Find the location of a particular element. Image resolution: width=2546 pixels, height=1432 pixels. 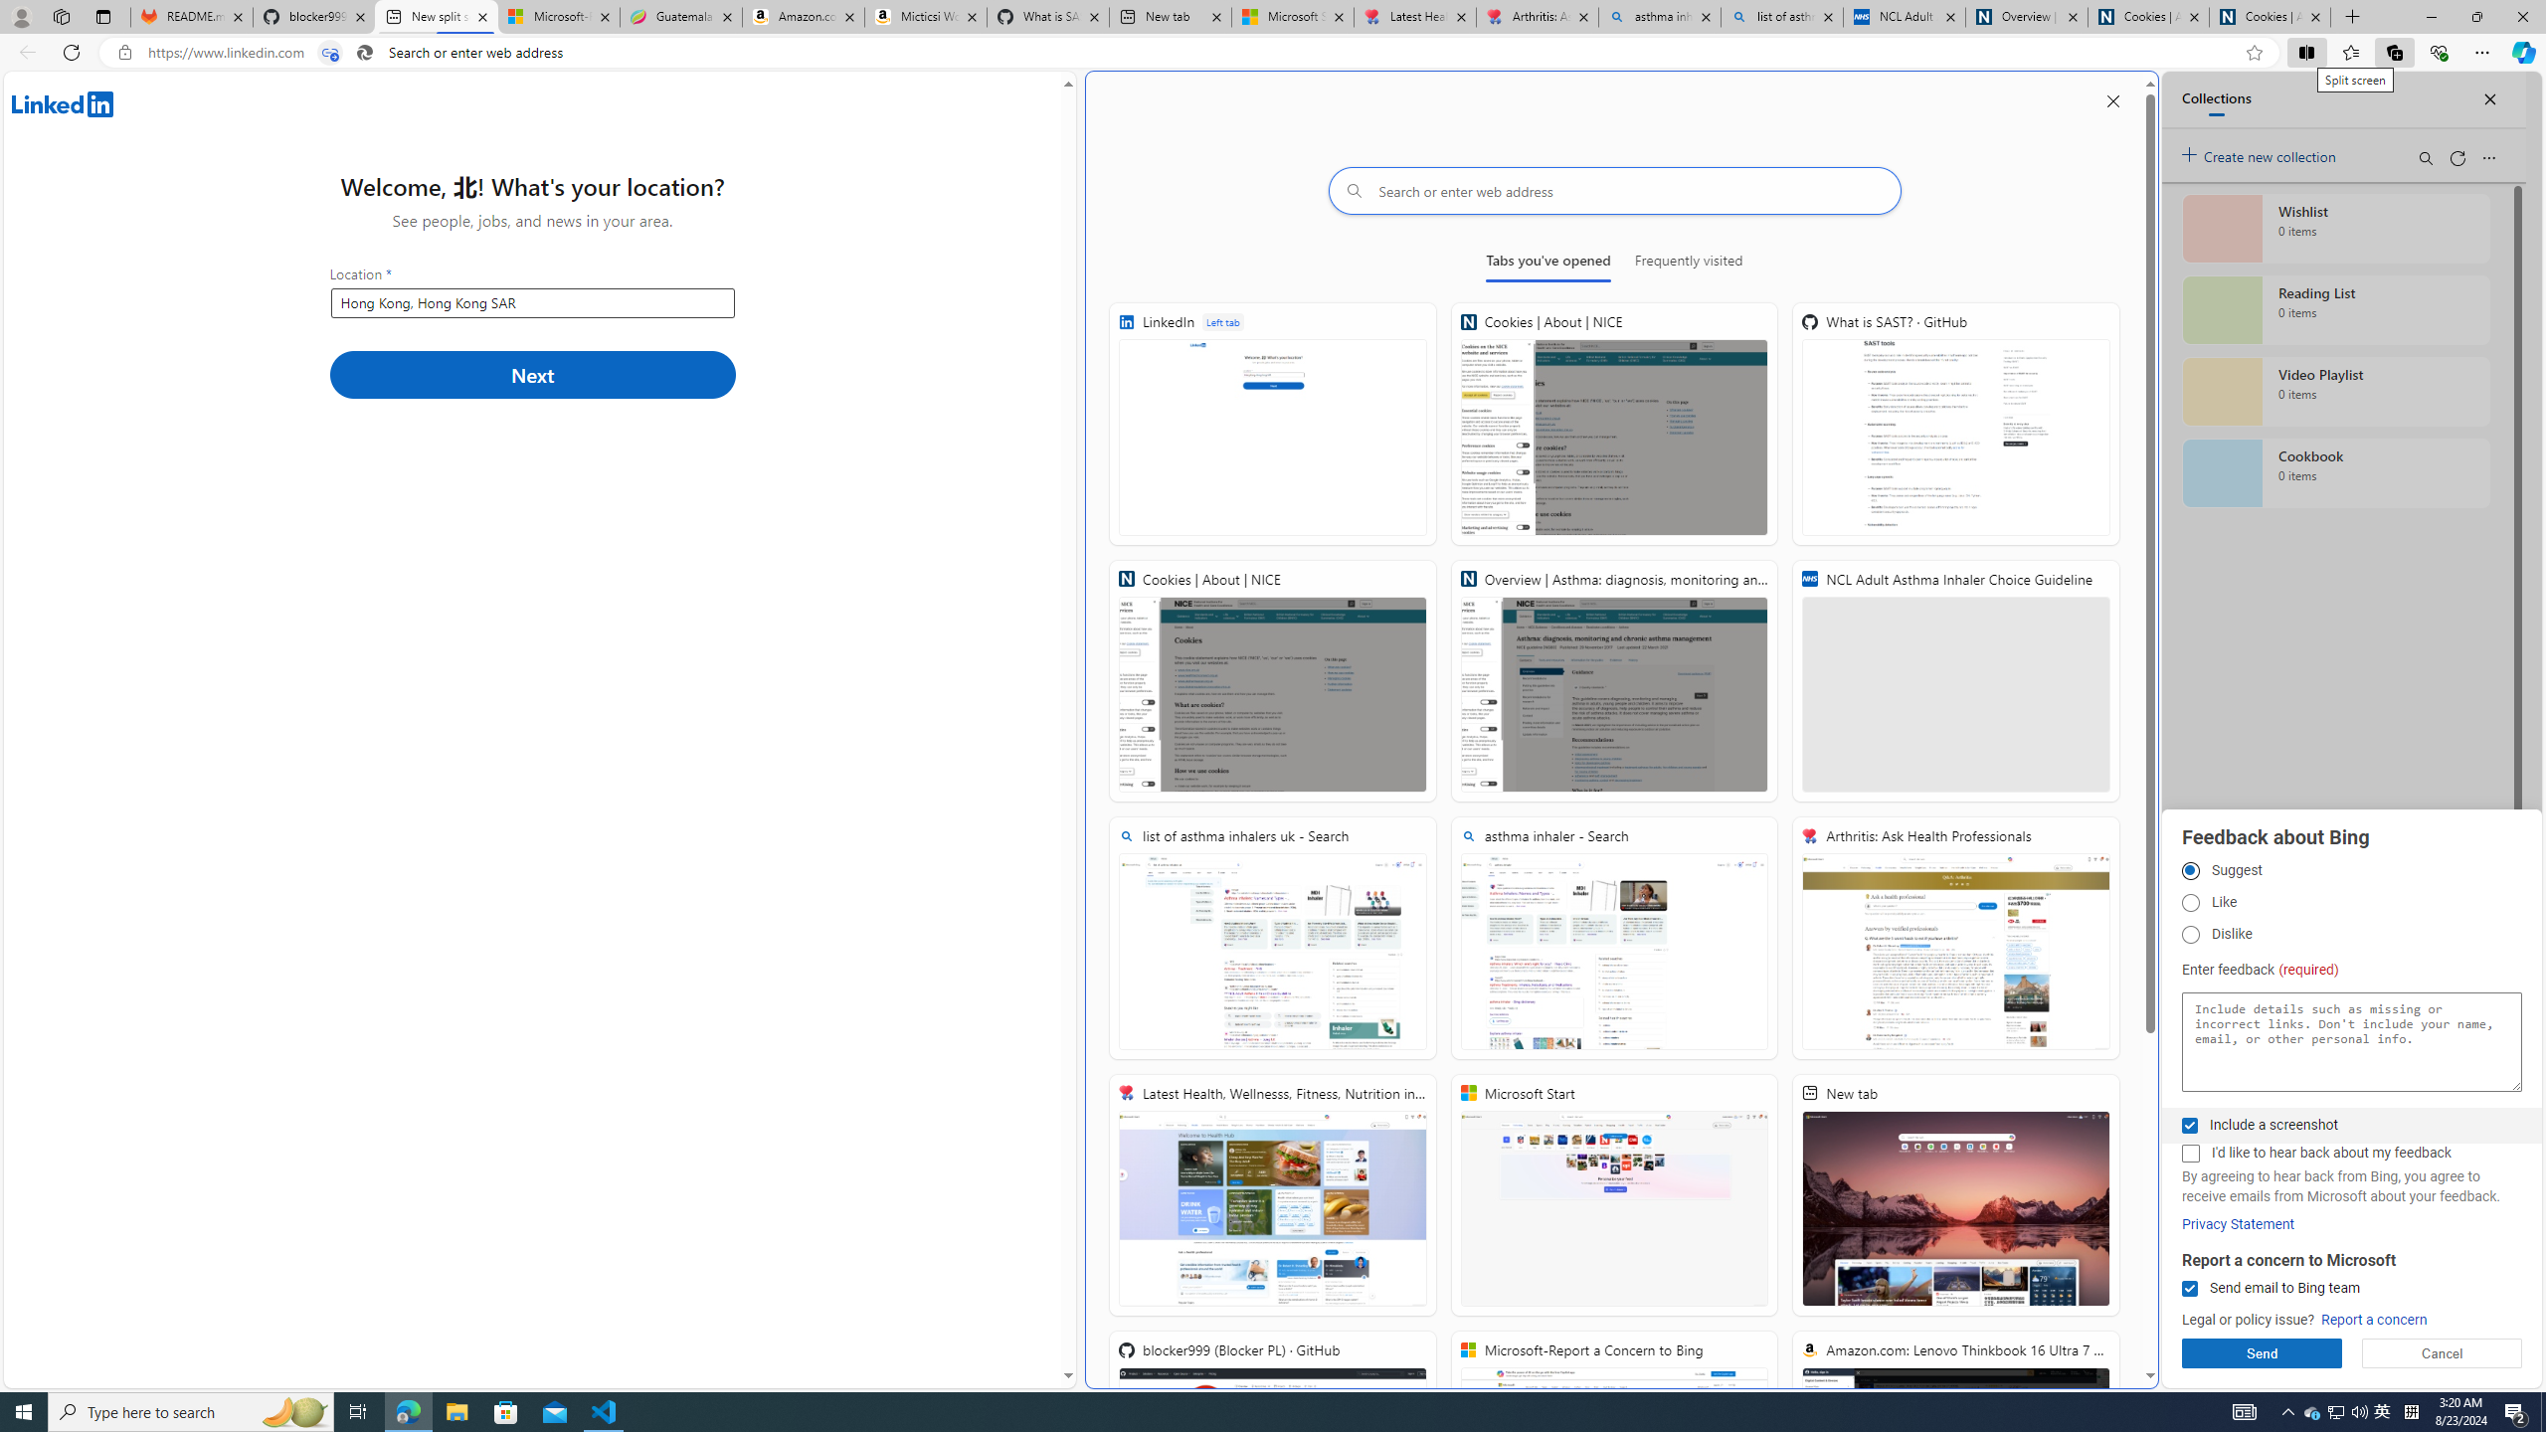

Tabs in split screen is located at coordinates (330, 53).